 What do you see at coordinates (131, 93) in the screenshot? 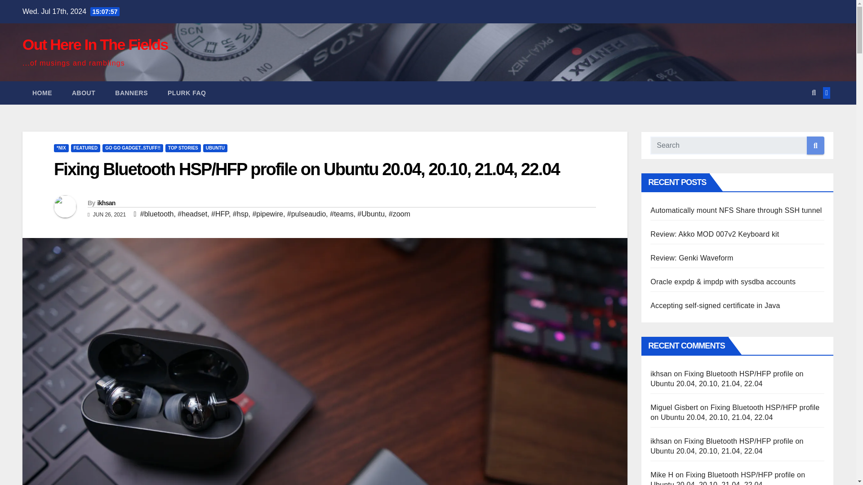
I see `BANNERS` at bounding box center [131, 93].